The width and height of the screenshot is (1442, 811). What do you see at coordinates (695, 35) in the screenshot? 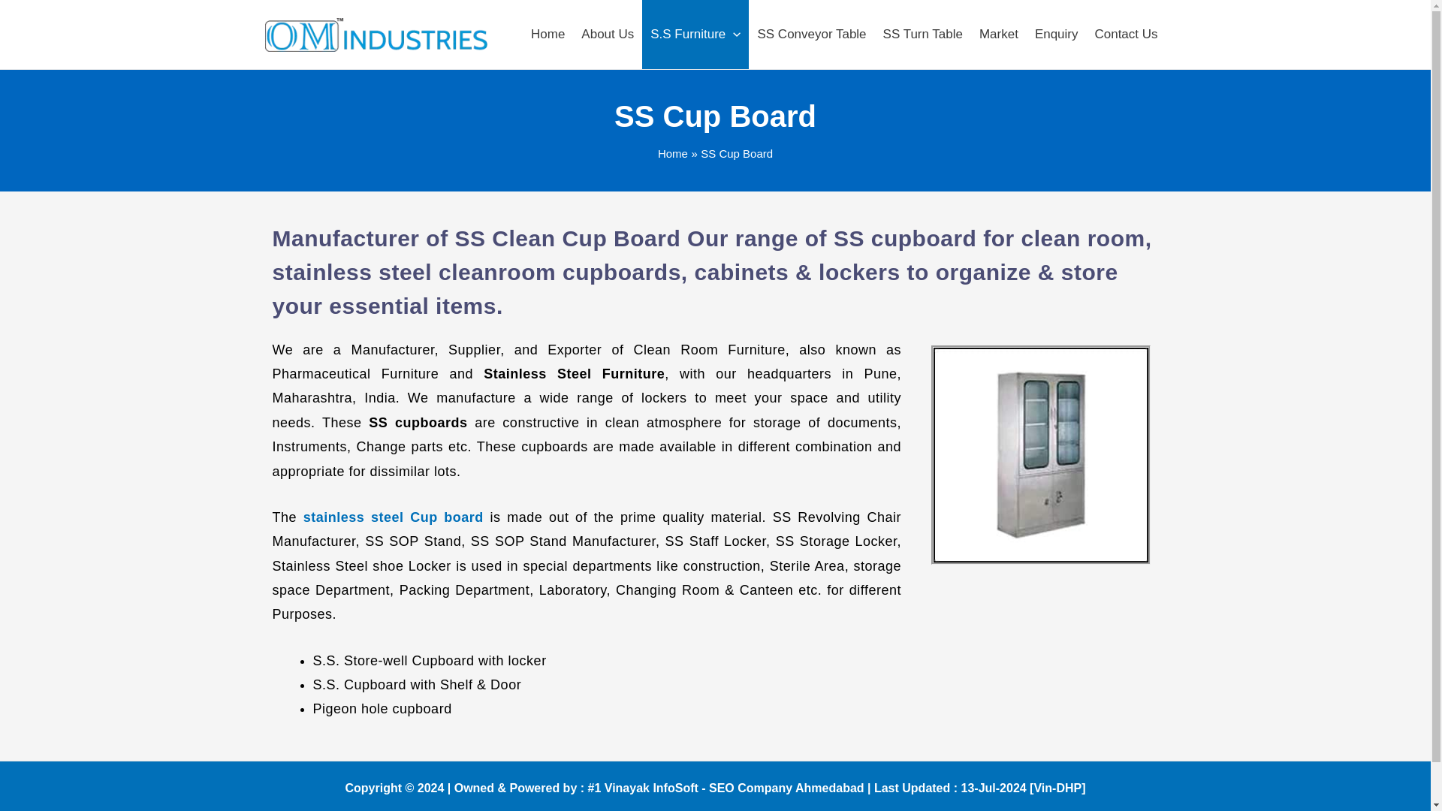
I see `S.S Furniture` at bounding box center [695, 35].